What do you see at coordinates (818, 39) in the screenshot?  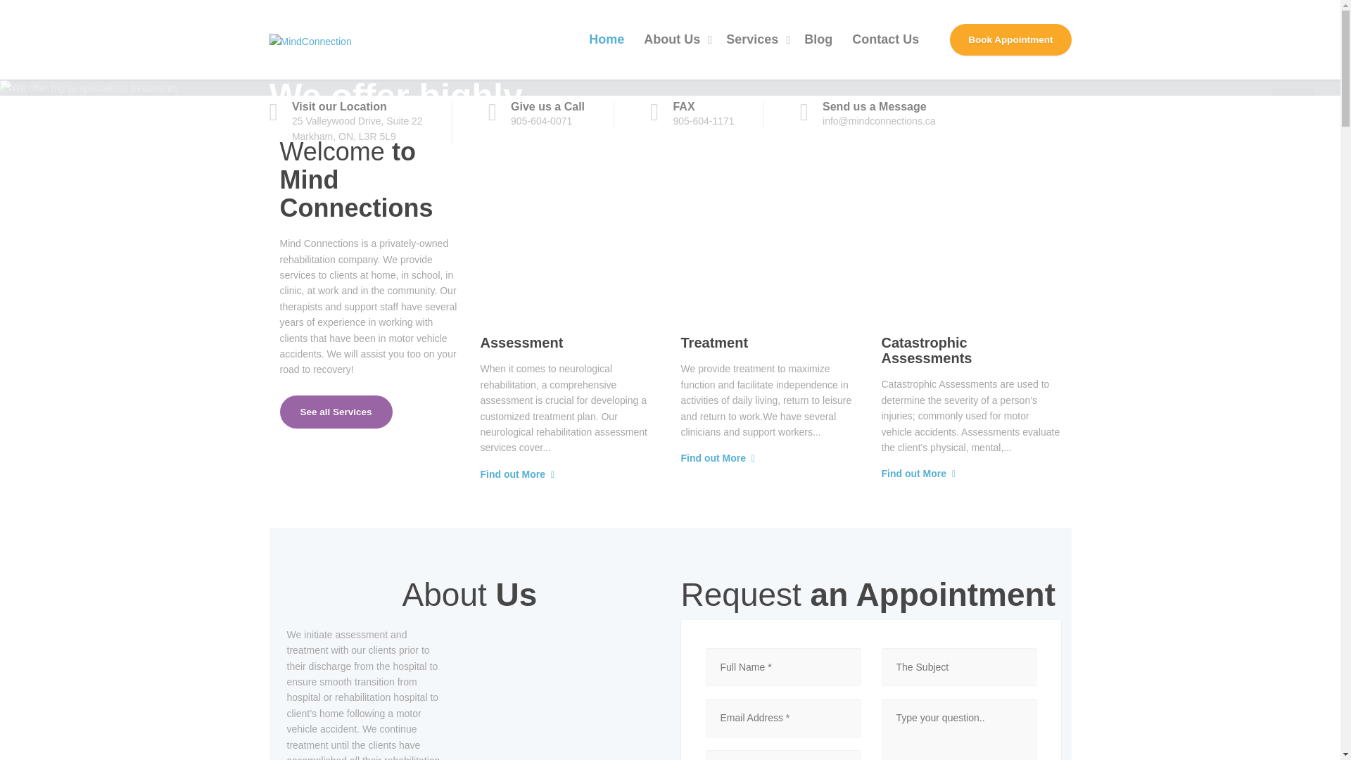 I see `Blog` at bounding box center [818, 39].